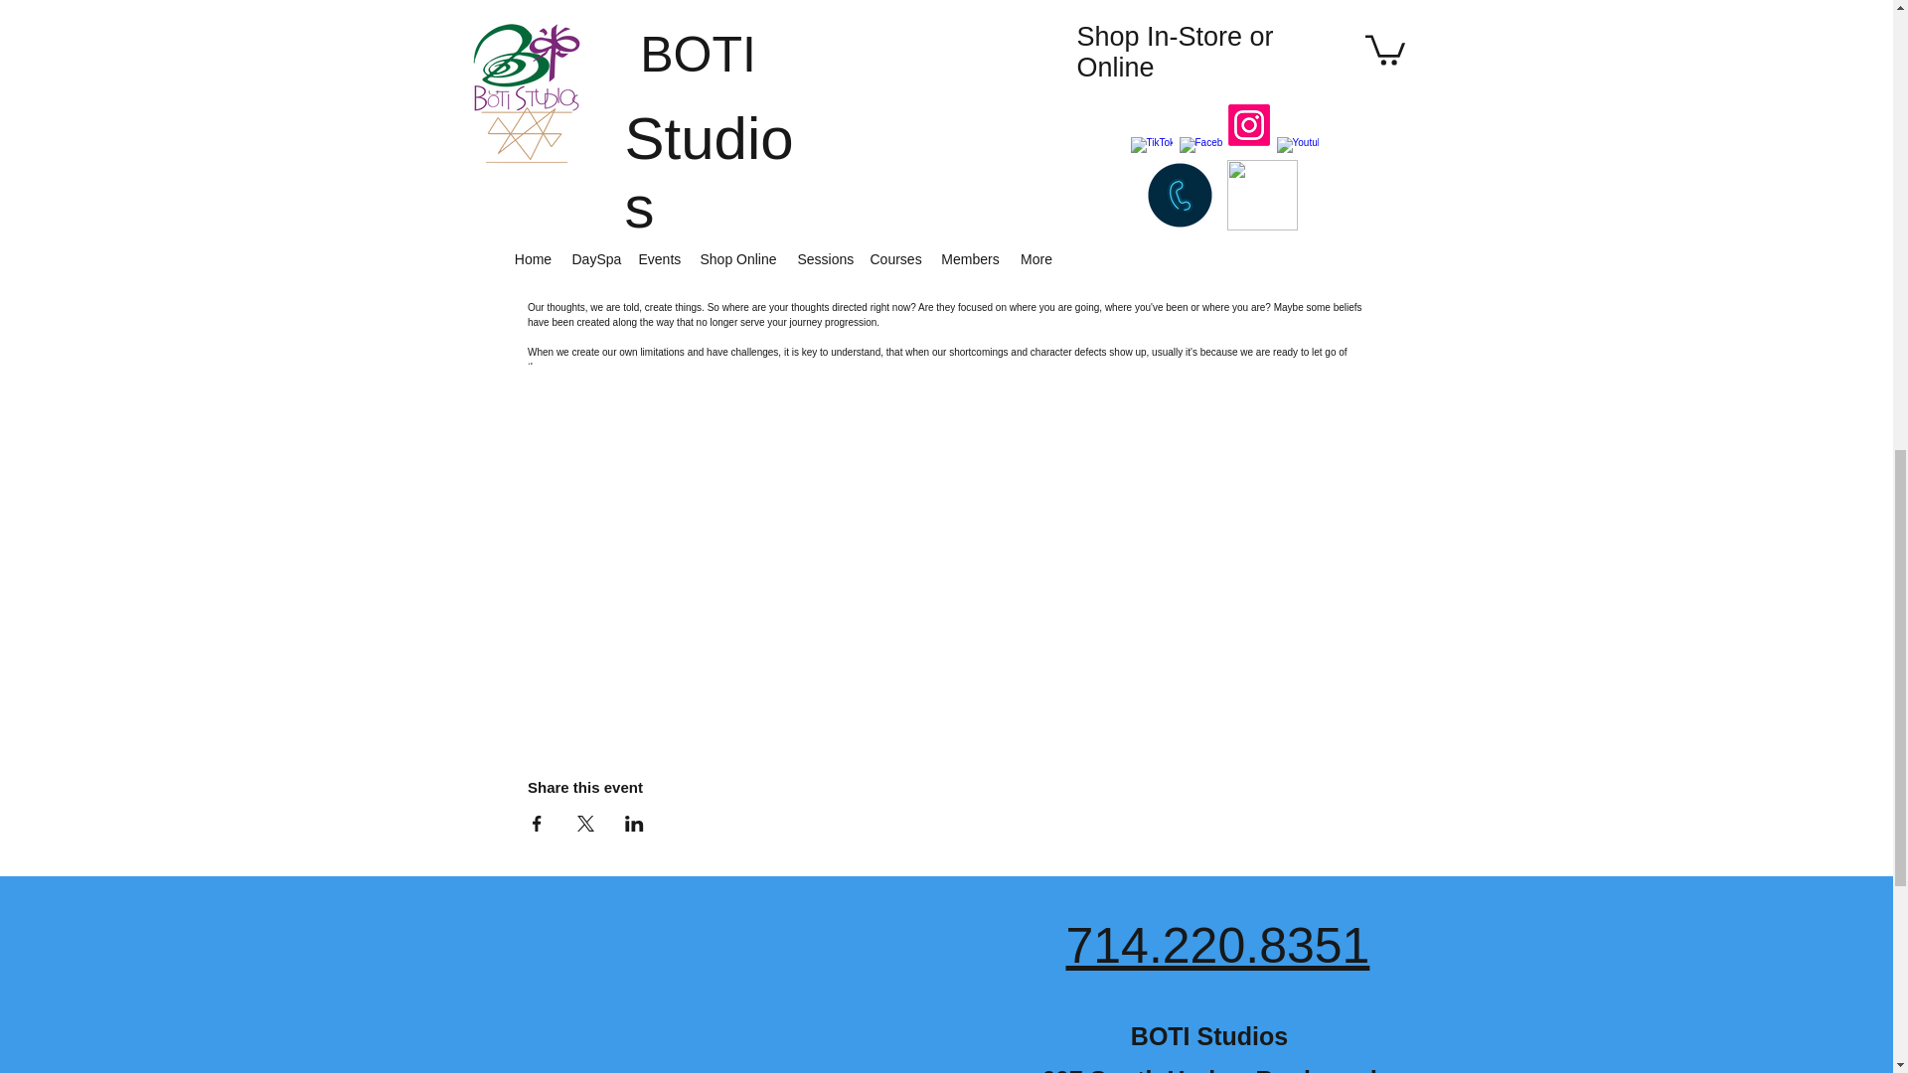  I want to click on 714.220.8351, so click(1216, 946).